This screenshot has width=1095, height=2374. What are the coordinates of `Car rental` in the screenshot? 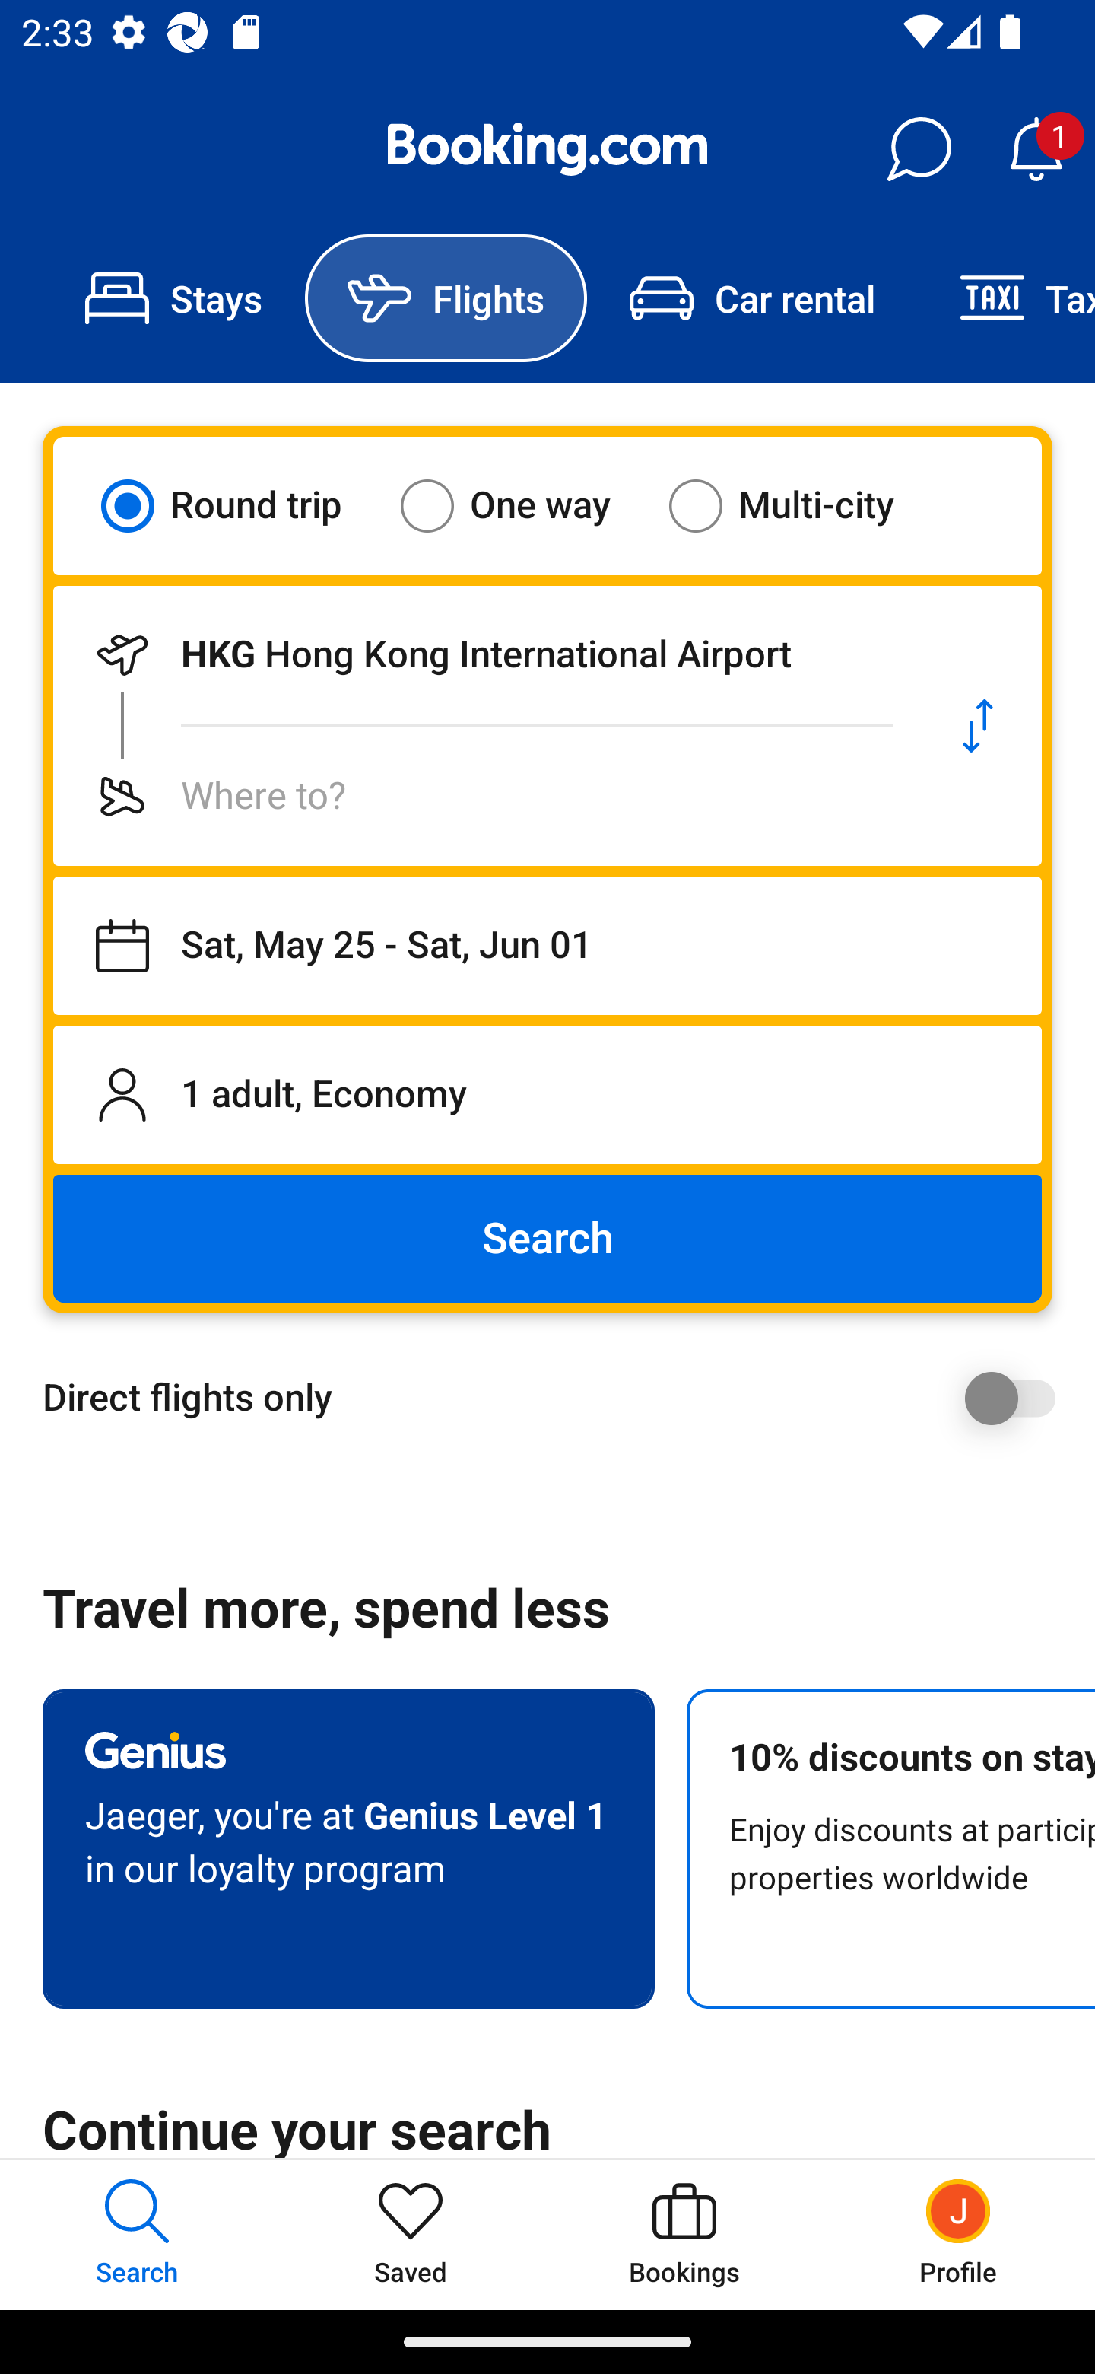 It's located at (751, 298).